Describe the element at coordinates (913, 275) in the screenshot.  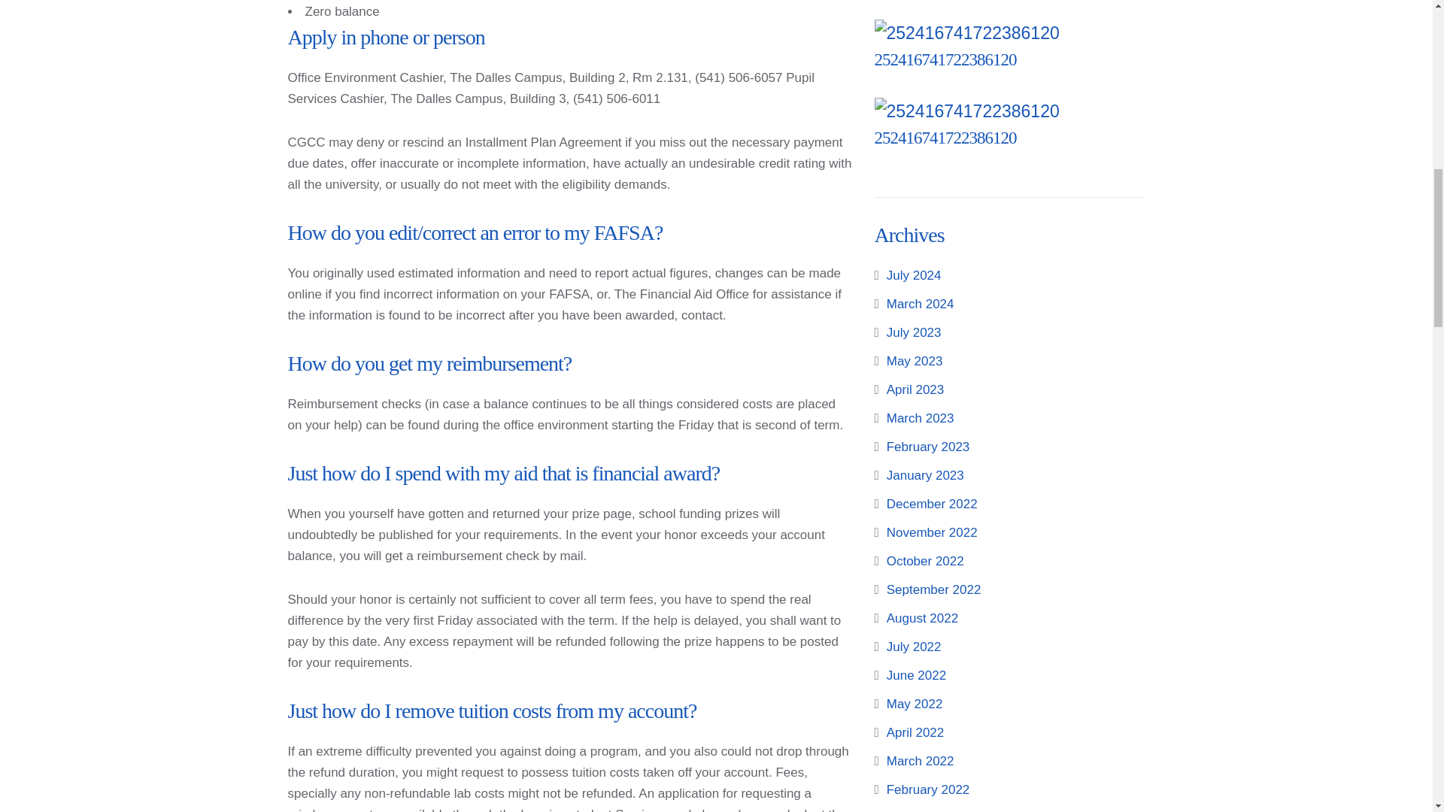
I see `July 2024` at that location.